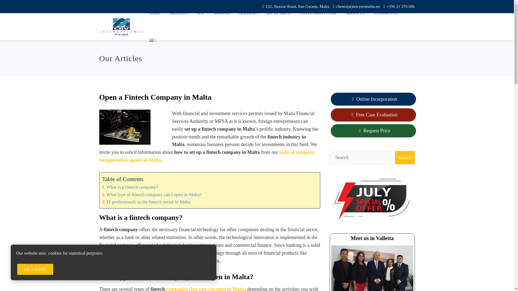  I want to click on ARTICLES, so click(179, 13).